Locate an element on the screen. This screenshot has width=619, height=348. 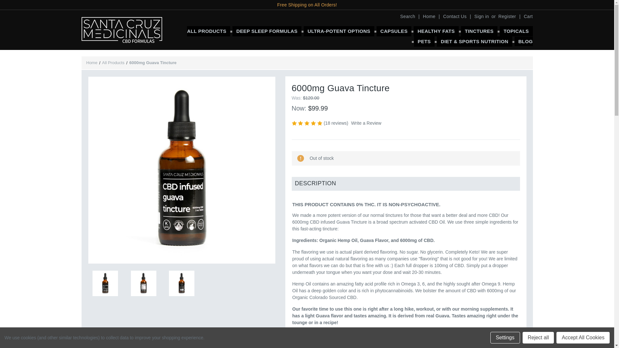
Write a Review is located at coordinates (366, 123).